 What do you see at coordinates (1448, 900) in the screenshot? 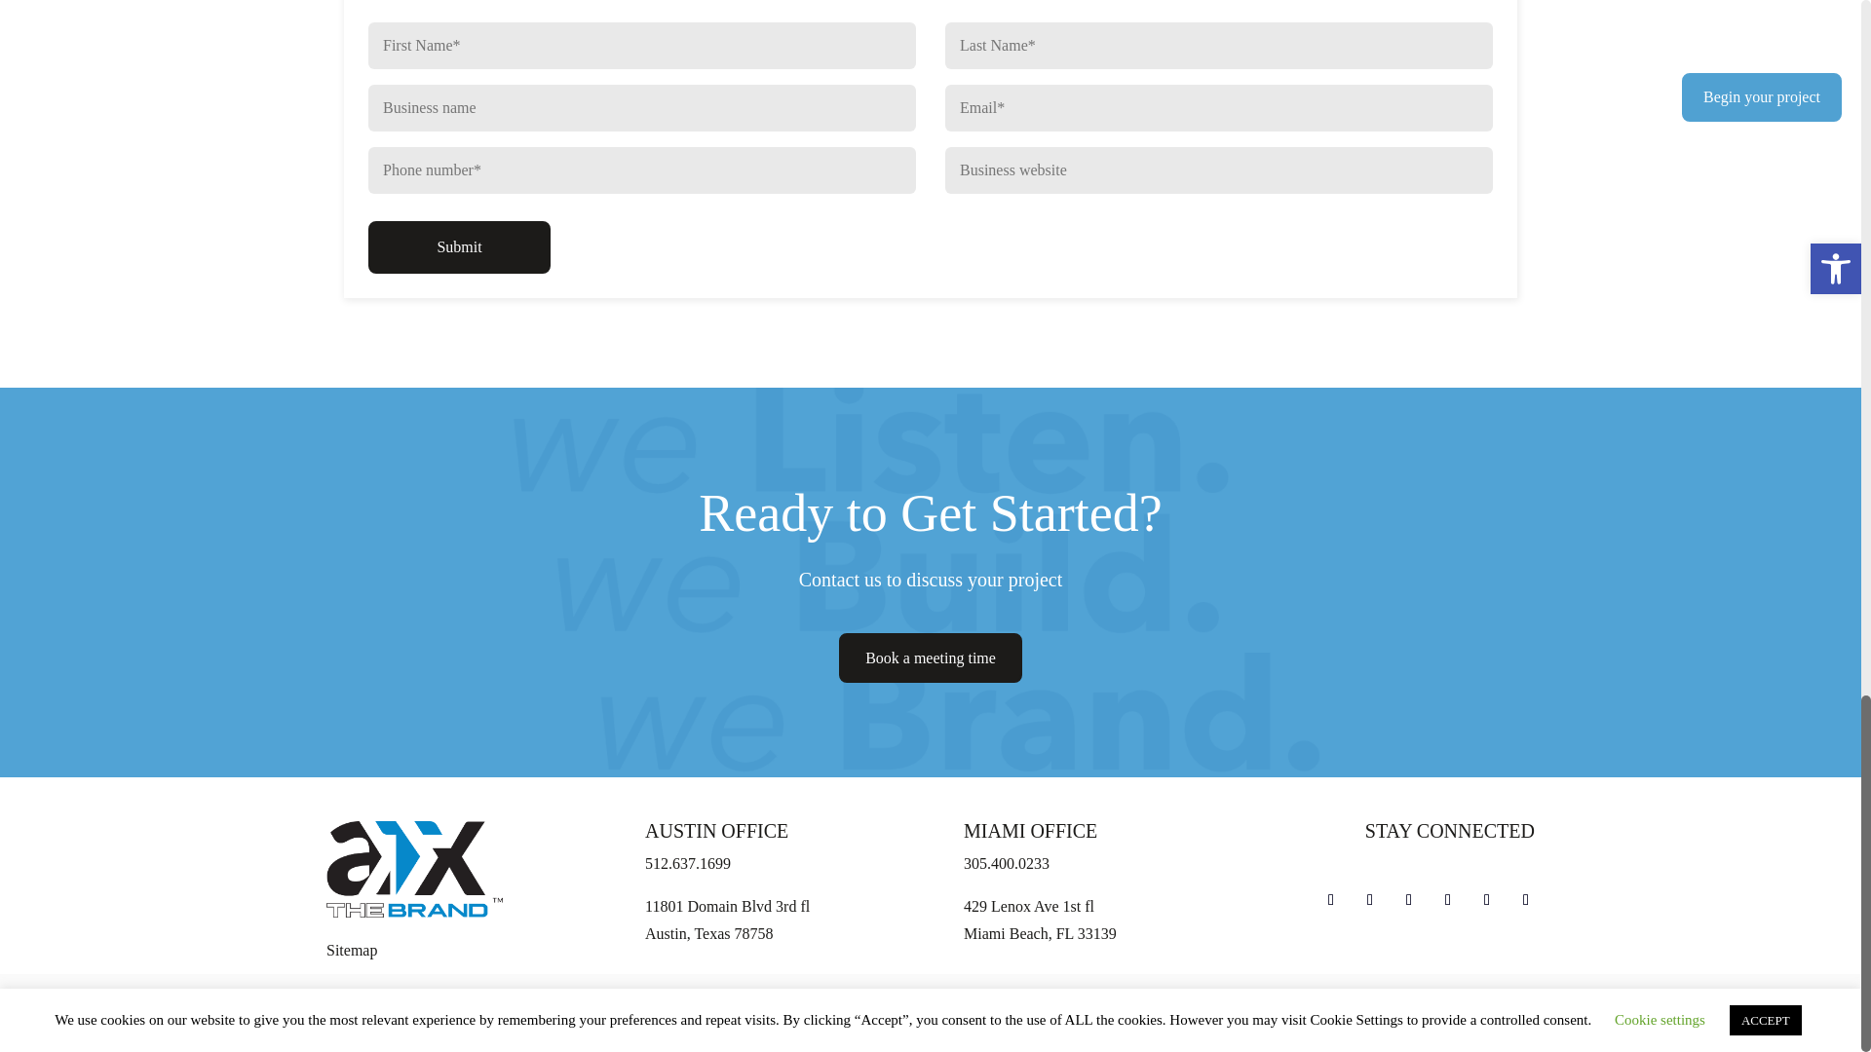
I see `Follow on Youtube` at bounding box center [1448, 900].